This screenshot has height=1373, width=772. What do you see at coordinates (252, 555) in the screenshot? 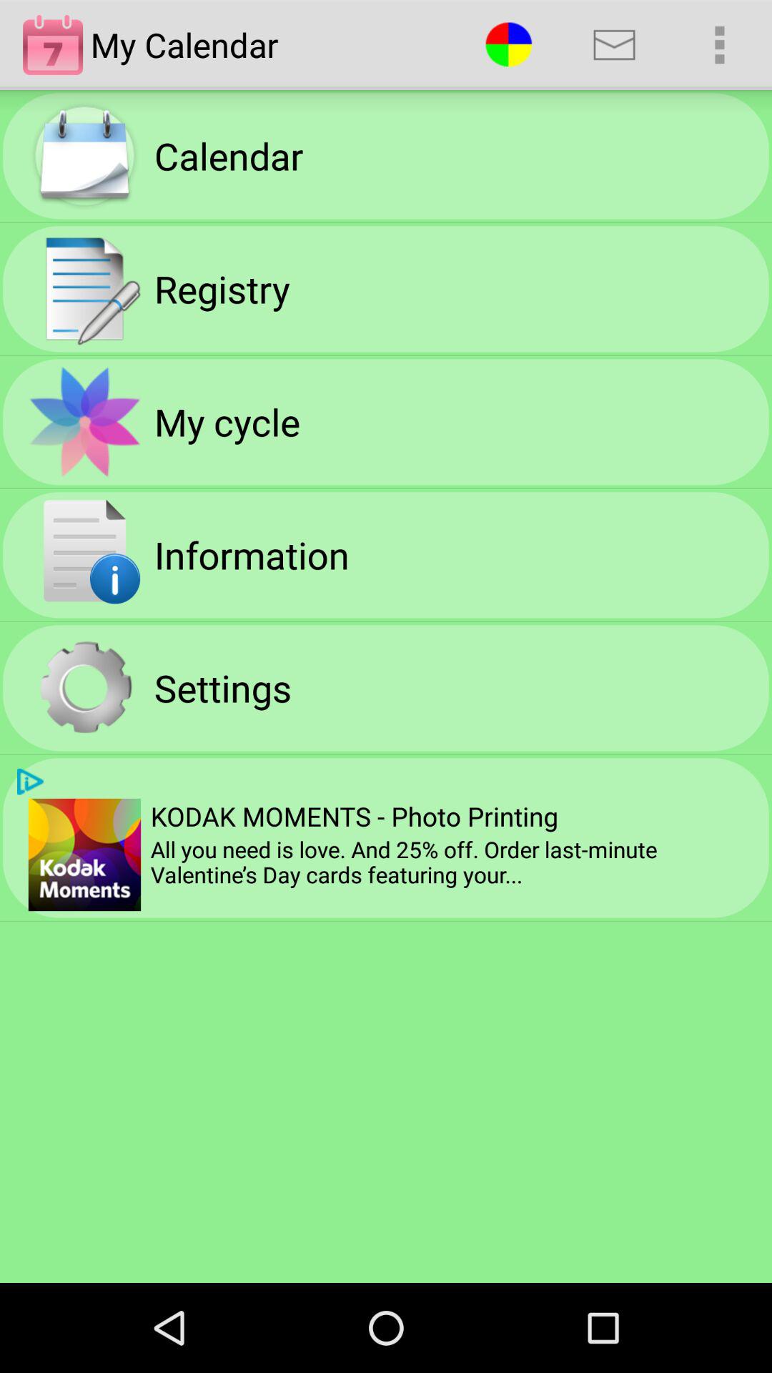
I see `launch app below the my cycle` at bounding box center [252, 555].